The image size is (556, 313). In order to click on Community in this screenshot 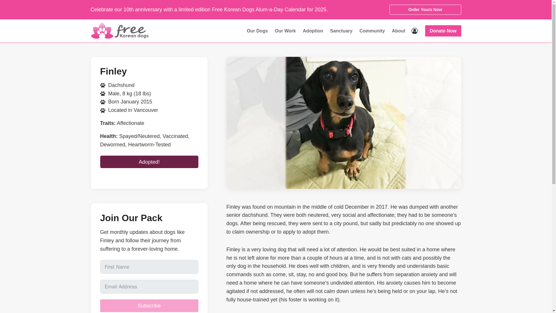, I will do `click(372, 31)`.